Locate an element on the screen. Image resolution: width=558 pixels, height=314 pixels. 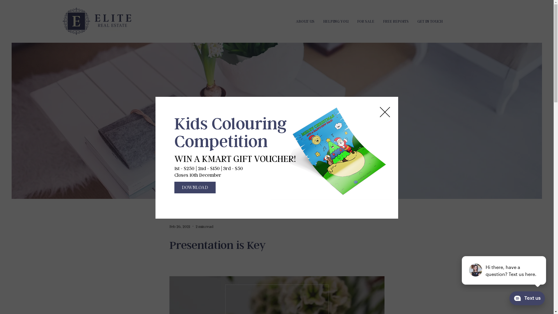
DOWNLOAD is located at coordinates (195, 188).